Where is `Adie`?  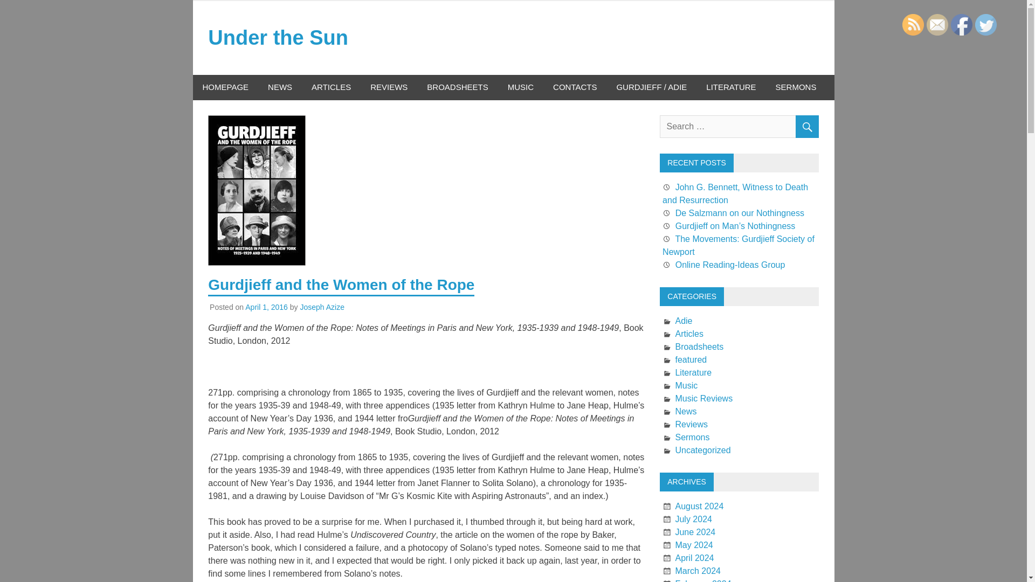
Adie is located at coordinates (684, 321).